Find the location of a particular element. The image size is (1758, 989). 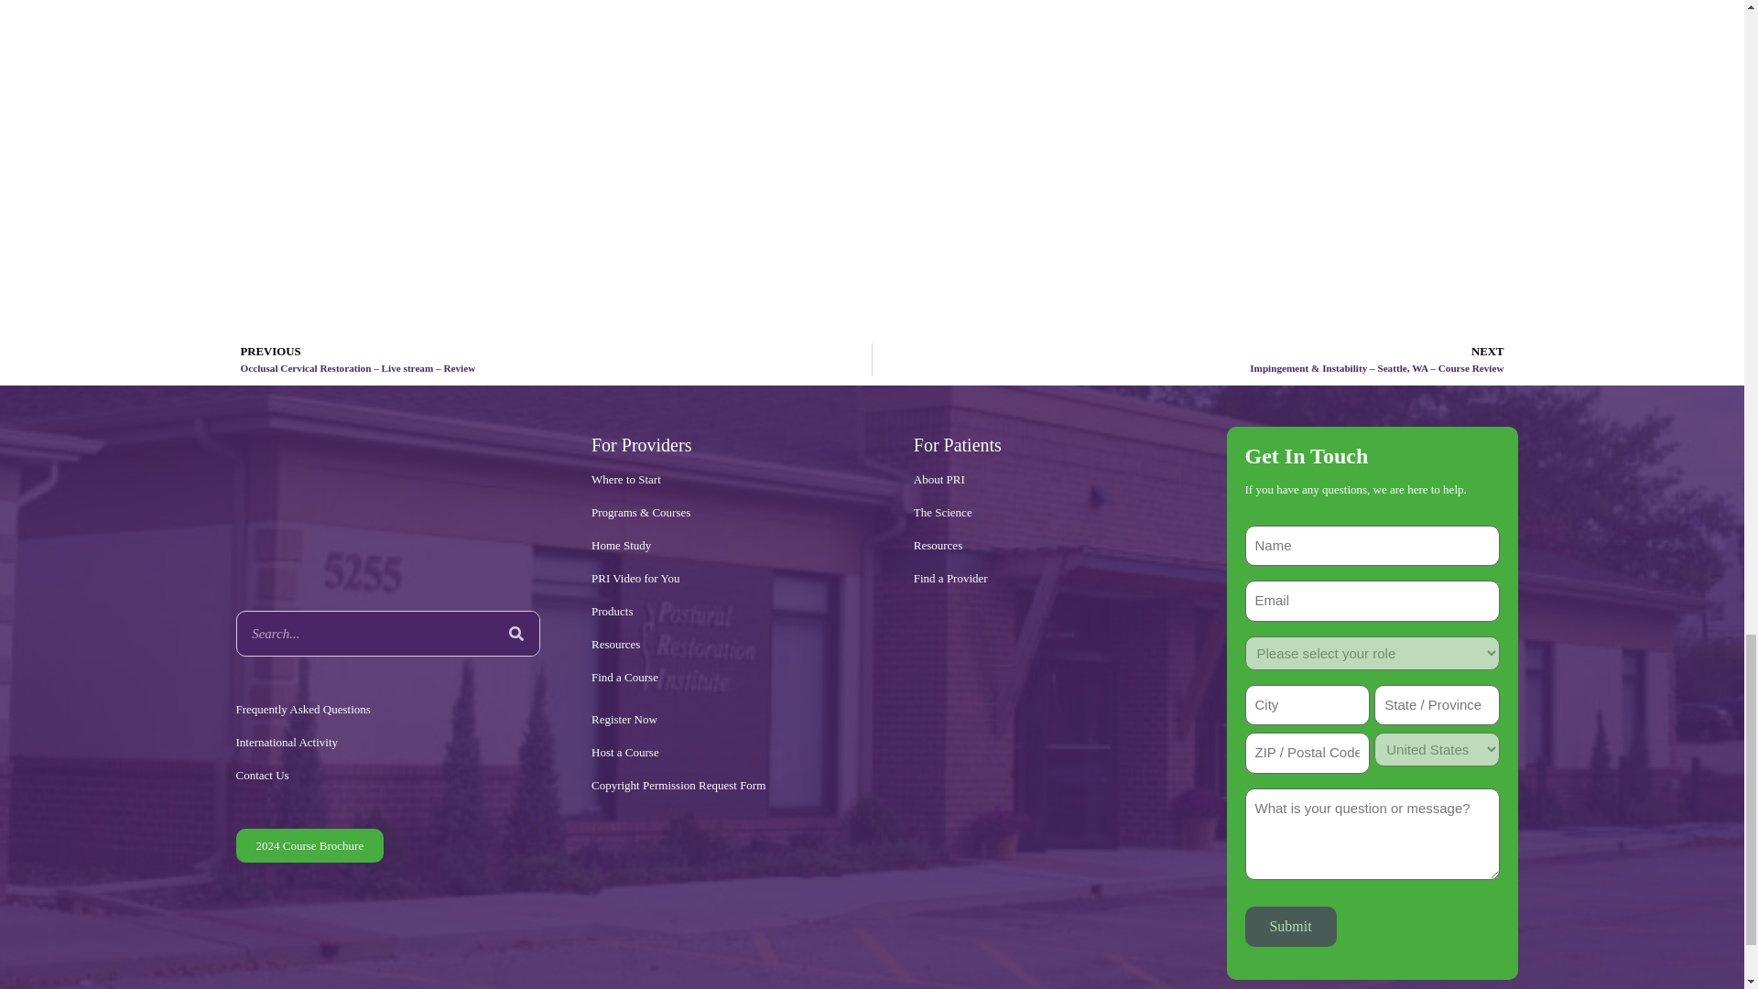

Products is located at coordinates (727, 612).